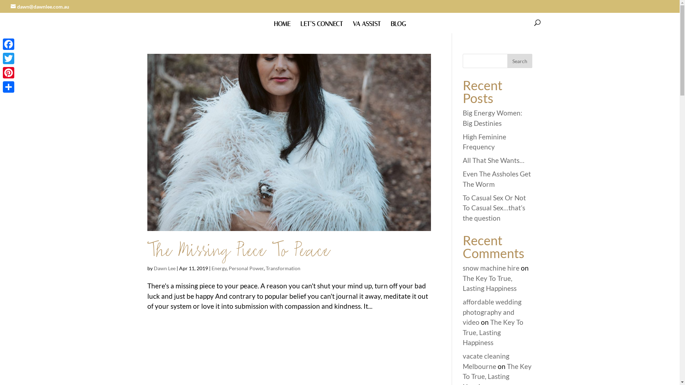 Image resolution: width=685 pixels, height=385 pixels. Describe the element at coordinates (282, 27) in the screenshot. I see `HOME` at that location.